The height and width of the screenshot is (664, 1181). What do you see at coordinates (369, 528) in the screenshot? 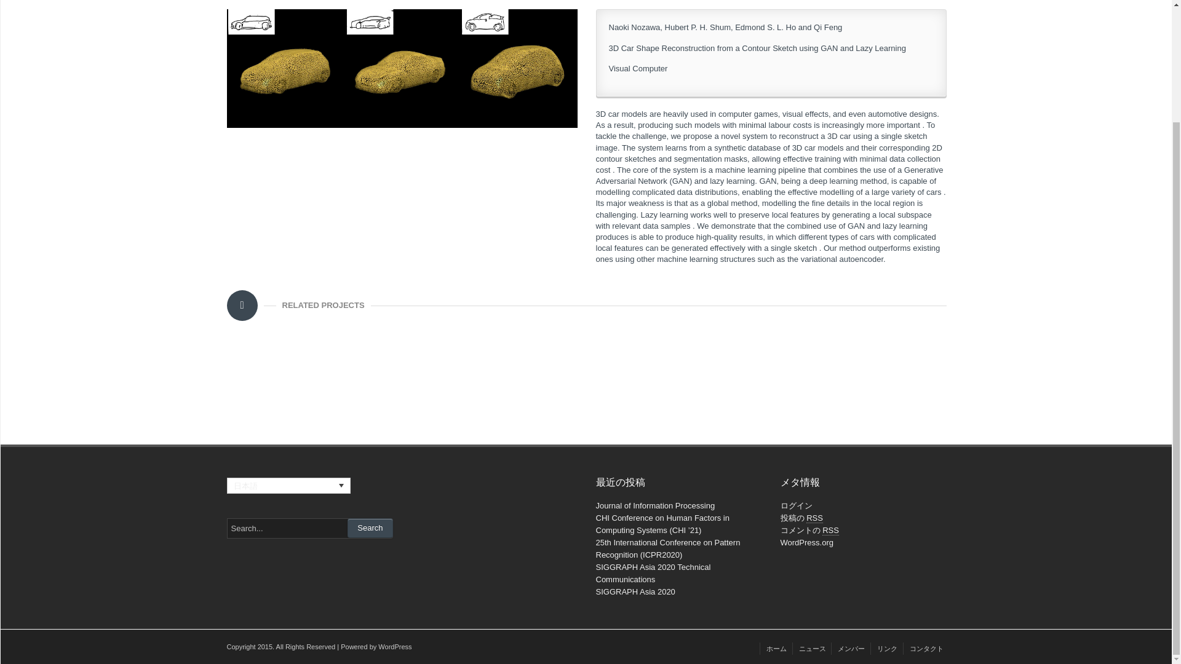
I see `Search` at bounding box center [369, 528].